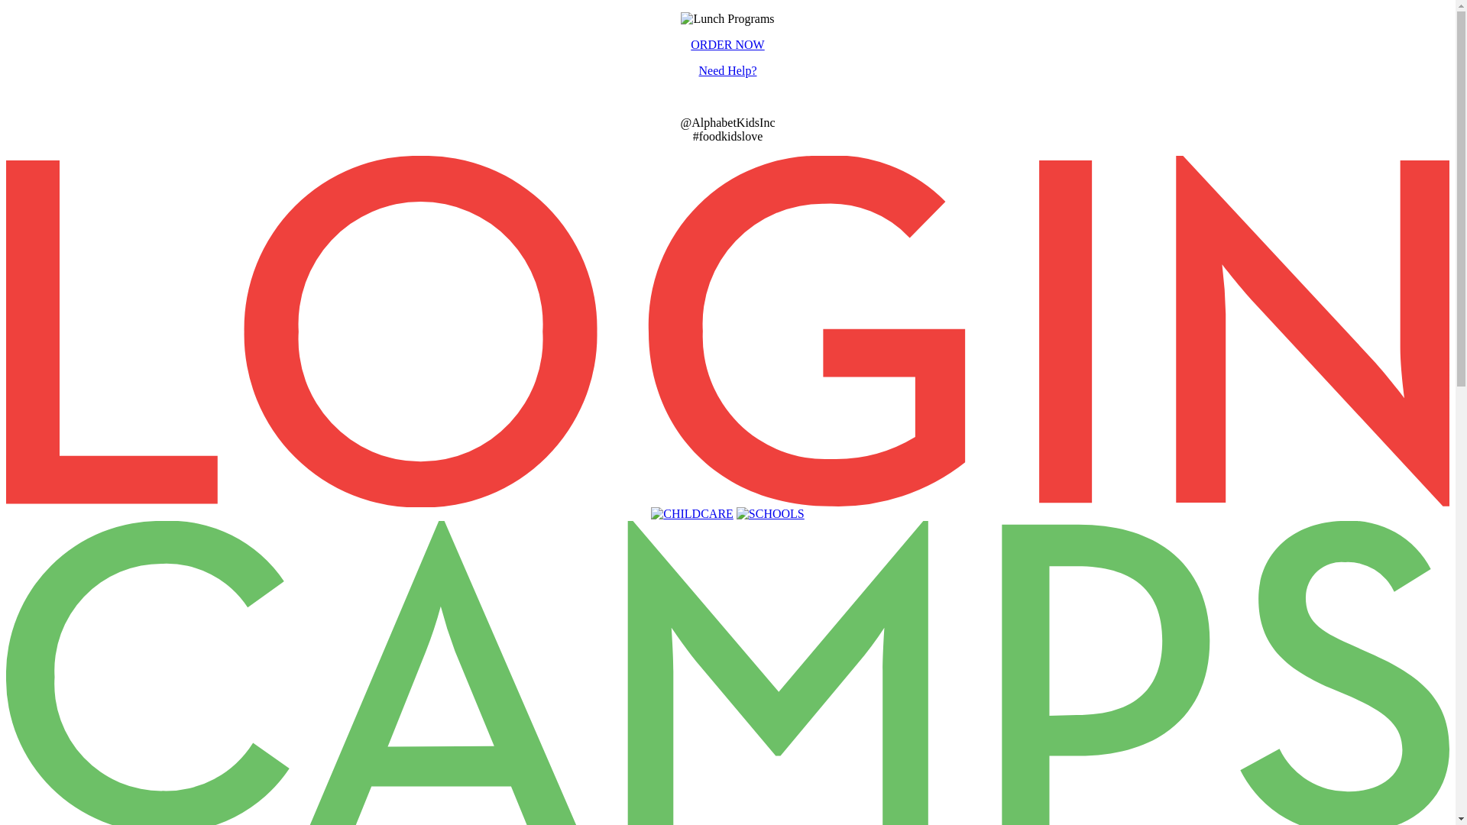 The height and width of the screenshot is (825, 1467). Describe the element at coordinates (728, 70) in the screenshot. I see `Need Help?` at that location.